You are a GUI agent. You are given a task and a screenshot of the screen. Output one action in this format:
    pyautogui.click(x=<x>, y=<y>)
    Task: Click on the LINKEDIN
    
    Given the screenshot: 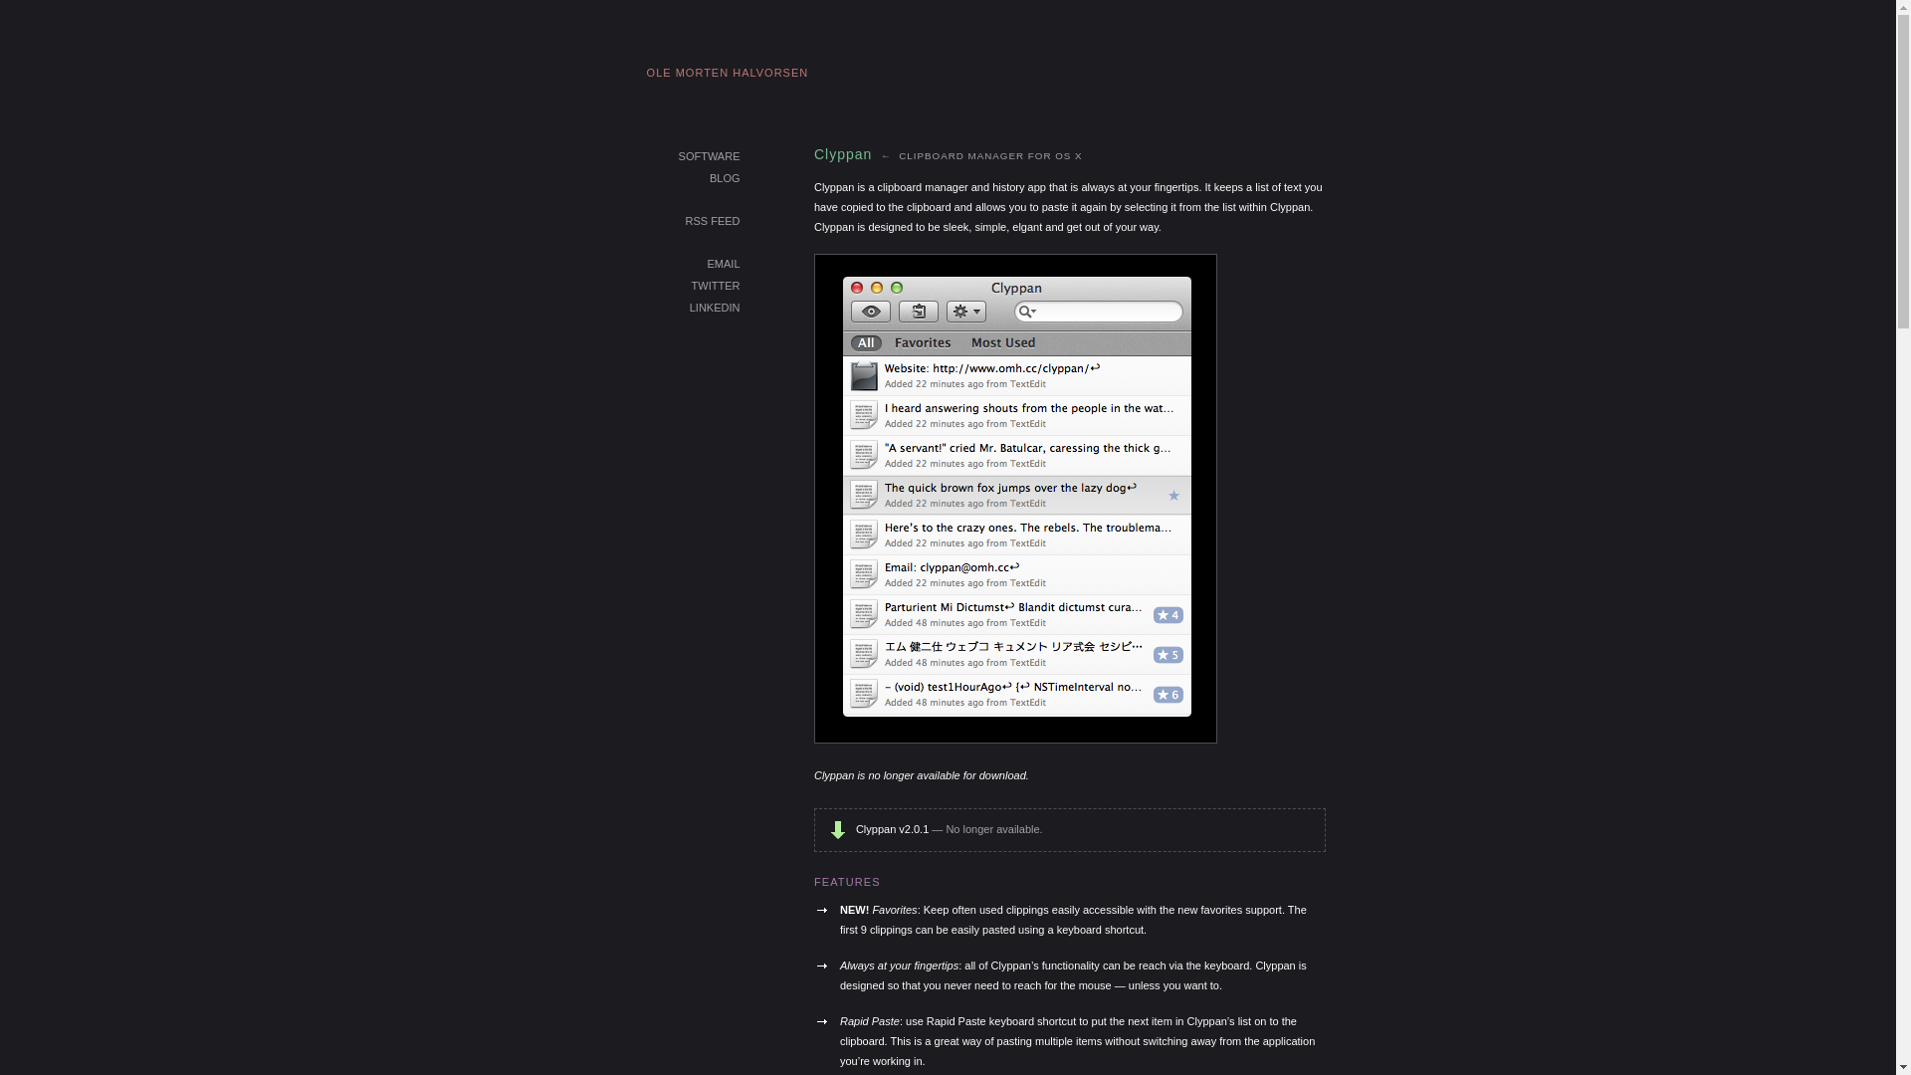 What is the action you would take?
    pyautogui.click(x=715, y=309)
    